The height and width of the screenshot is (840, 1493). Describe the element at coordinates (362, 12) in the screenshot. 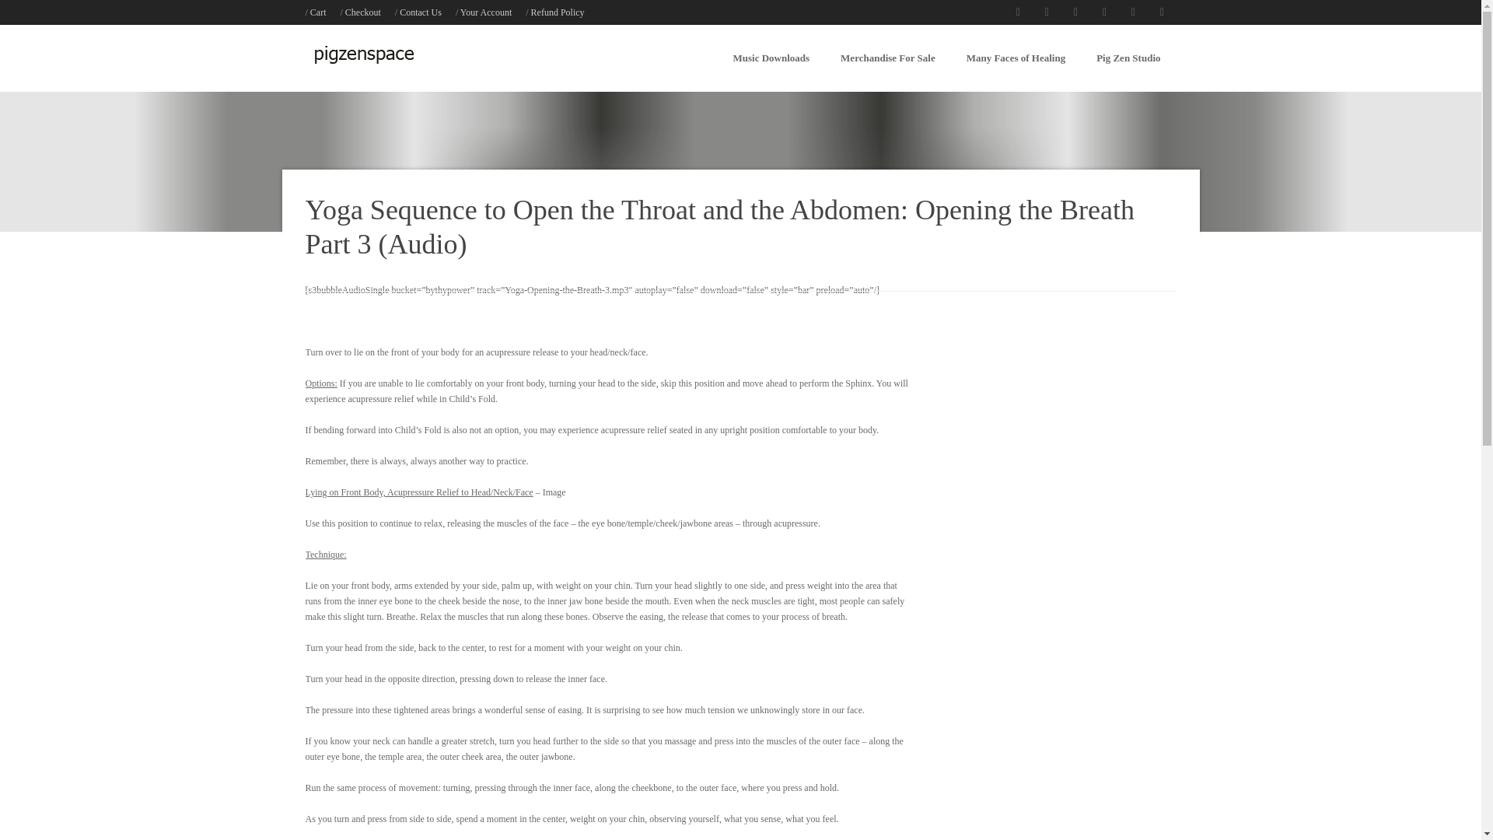

I see `Checkout` at that location.